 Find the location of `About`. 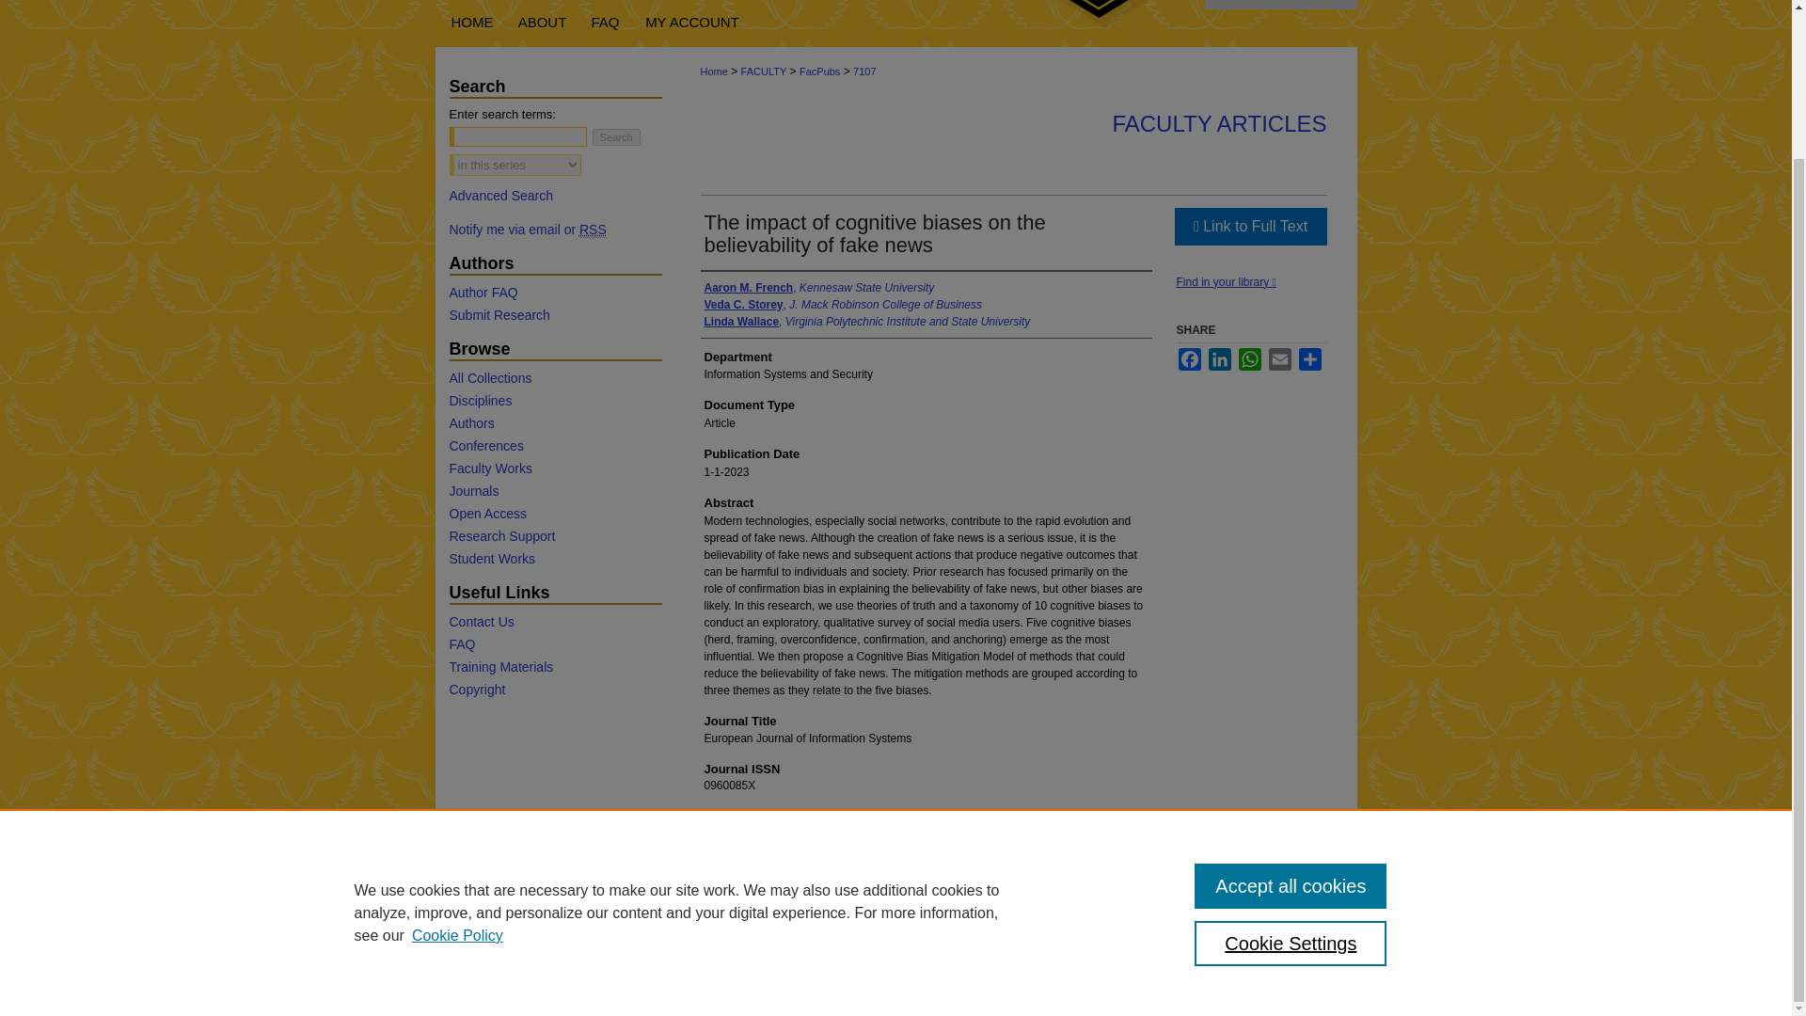

About is located at coordinates (542, 23).